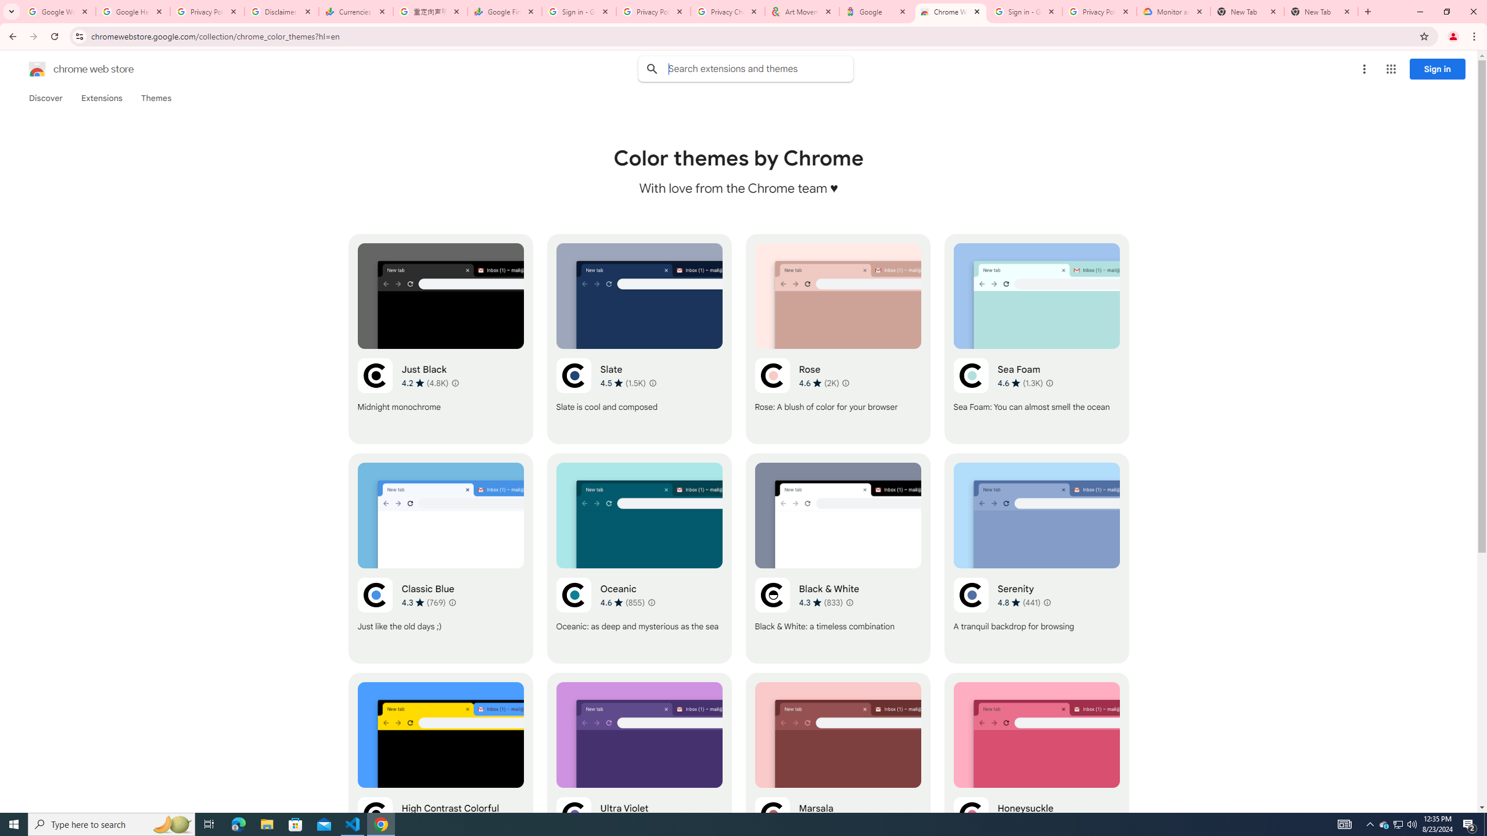 The width and height of the screenshot is (1487, 836). Describe the element at coordinates (425, 383) in the screenshot. I see `Average rating 4.2 out of 5 stars. 4.8K ratings.` at that location.